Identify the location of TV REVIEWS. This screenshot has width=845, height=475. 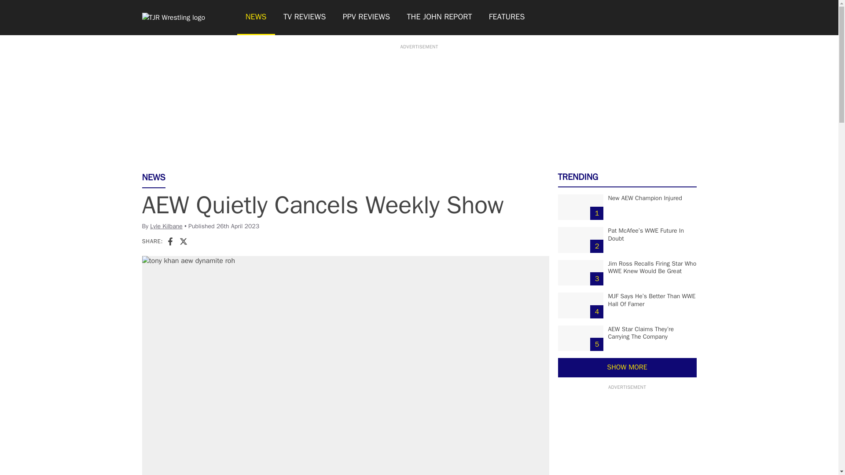
(305, 18).